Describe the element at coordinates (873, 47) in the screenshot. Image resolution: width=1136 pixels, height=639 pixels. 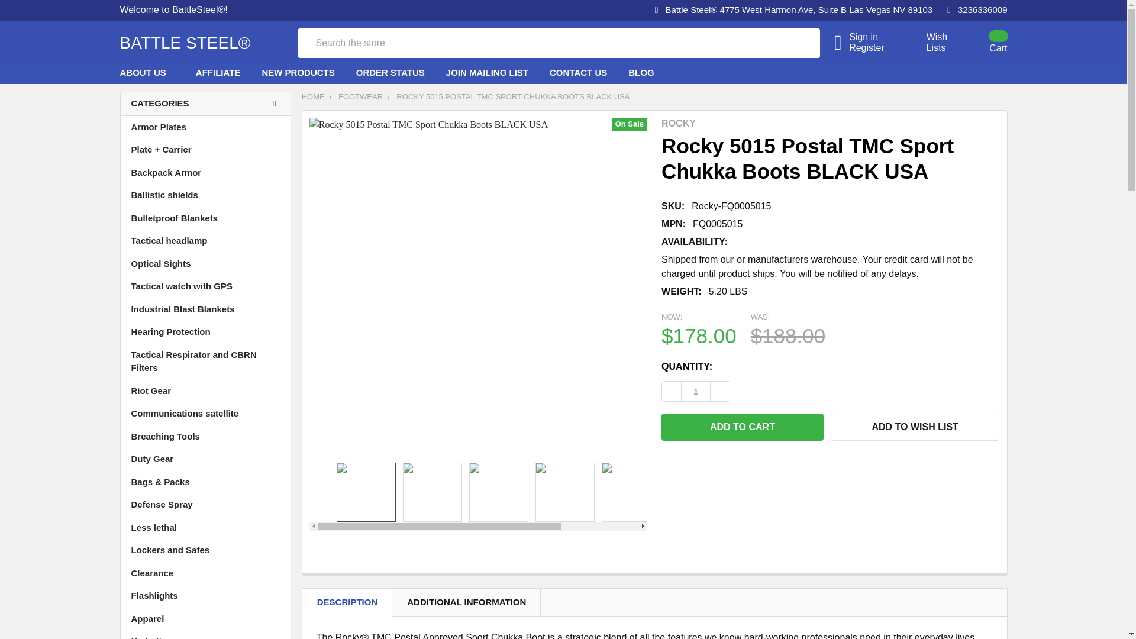
I see `Register` at that location.